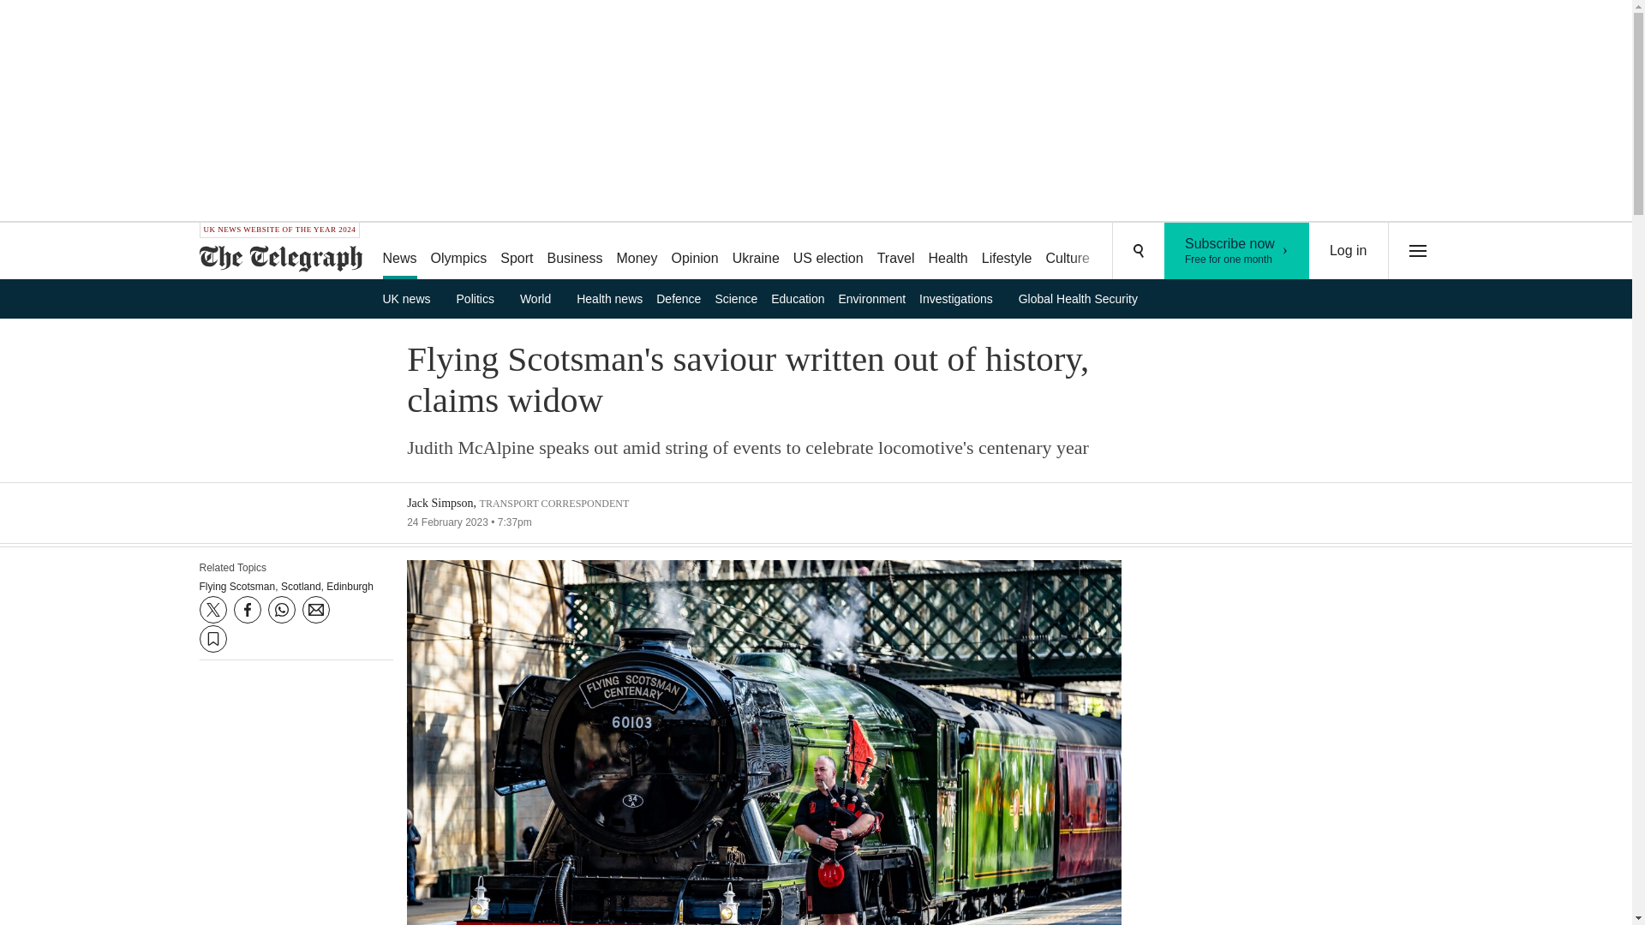  What do you see at coordinates (411, 298) in the screenshot?
I see `UK news` at bounding box center [411, 298].